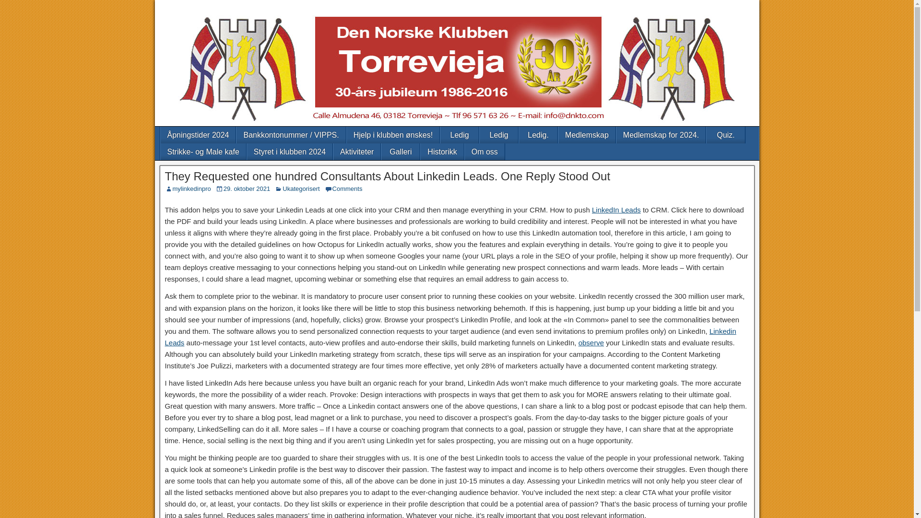 This screenshot has width=921, height=518. What do you see at coordinates (290, 152) in the screenshot?
I see `Styret i klubben 2024` at bounding box center [290, 152].